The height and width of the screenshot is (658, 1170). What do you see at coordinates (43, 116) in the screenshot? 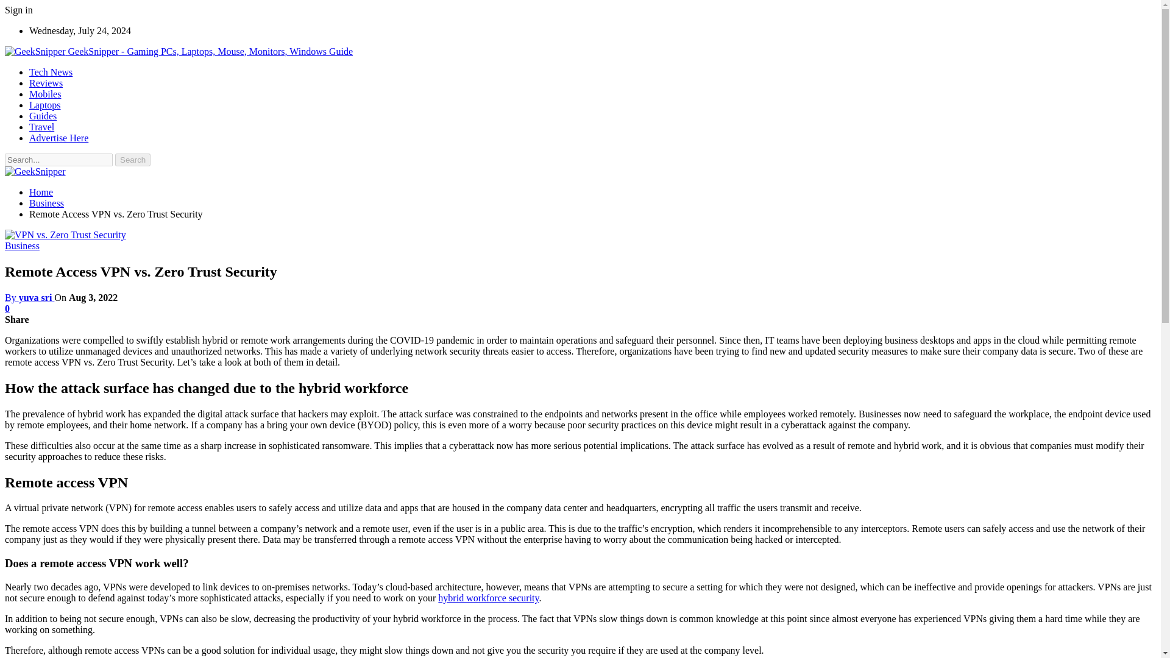
I see `Guides` at bounding box center [43, 116].